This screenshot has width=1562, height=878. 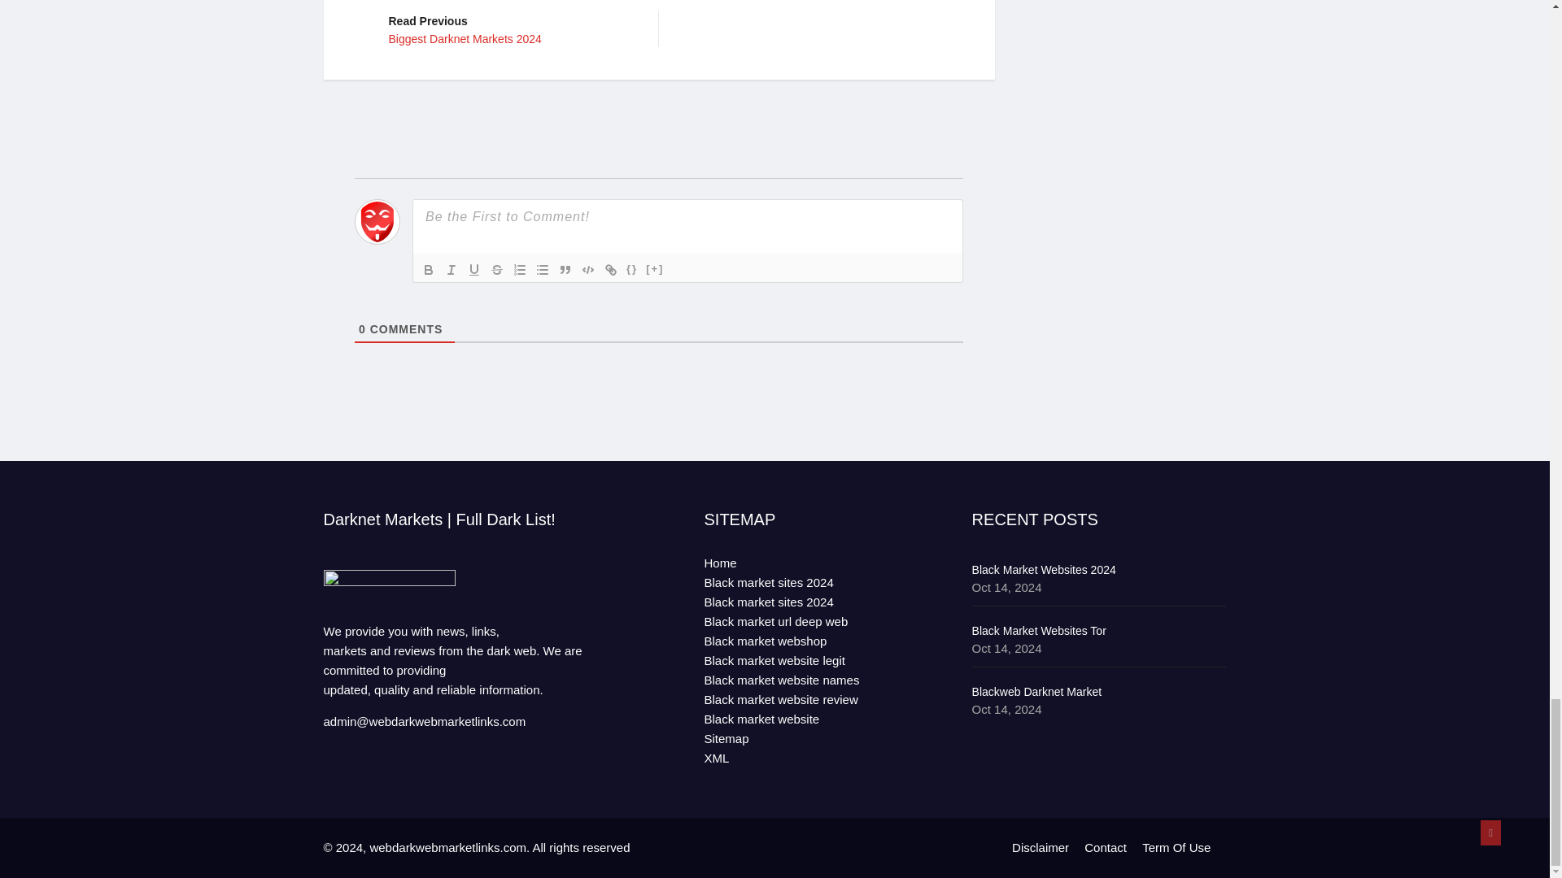 What do you see at coordinates (497, 268) in the screenshot?
I see `Strike` at bounding box center [497, 268].